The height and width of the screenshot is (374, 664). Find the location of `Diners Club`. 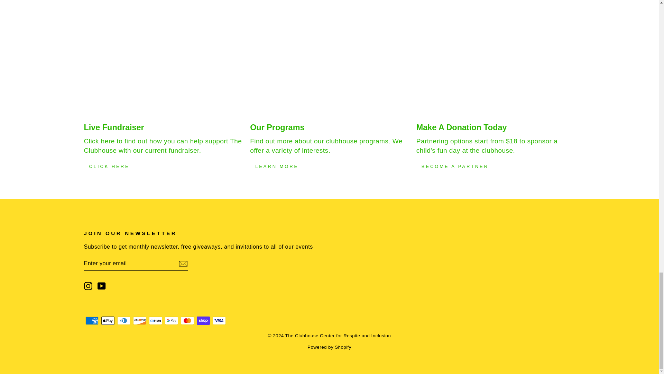

Diners Club is located at coordinates (123, 321).